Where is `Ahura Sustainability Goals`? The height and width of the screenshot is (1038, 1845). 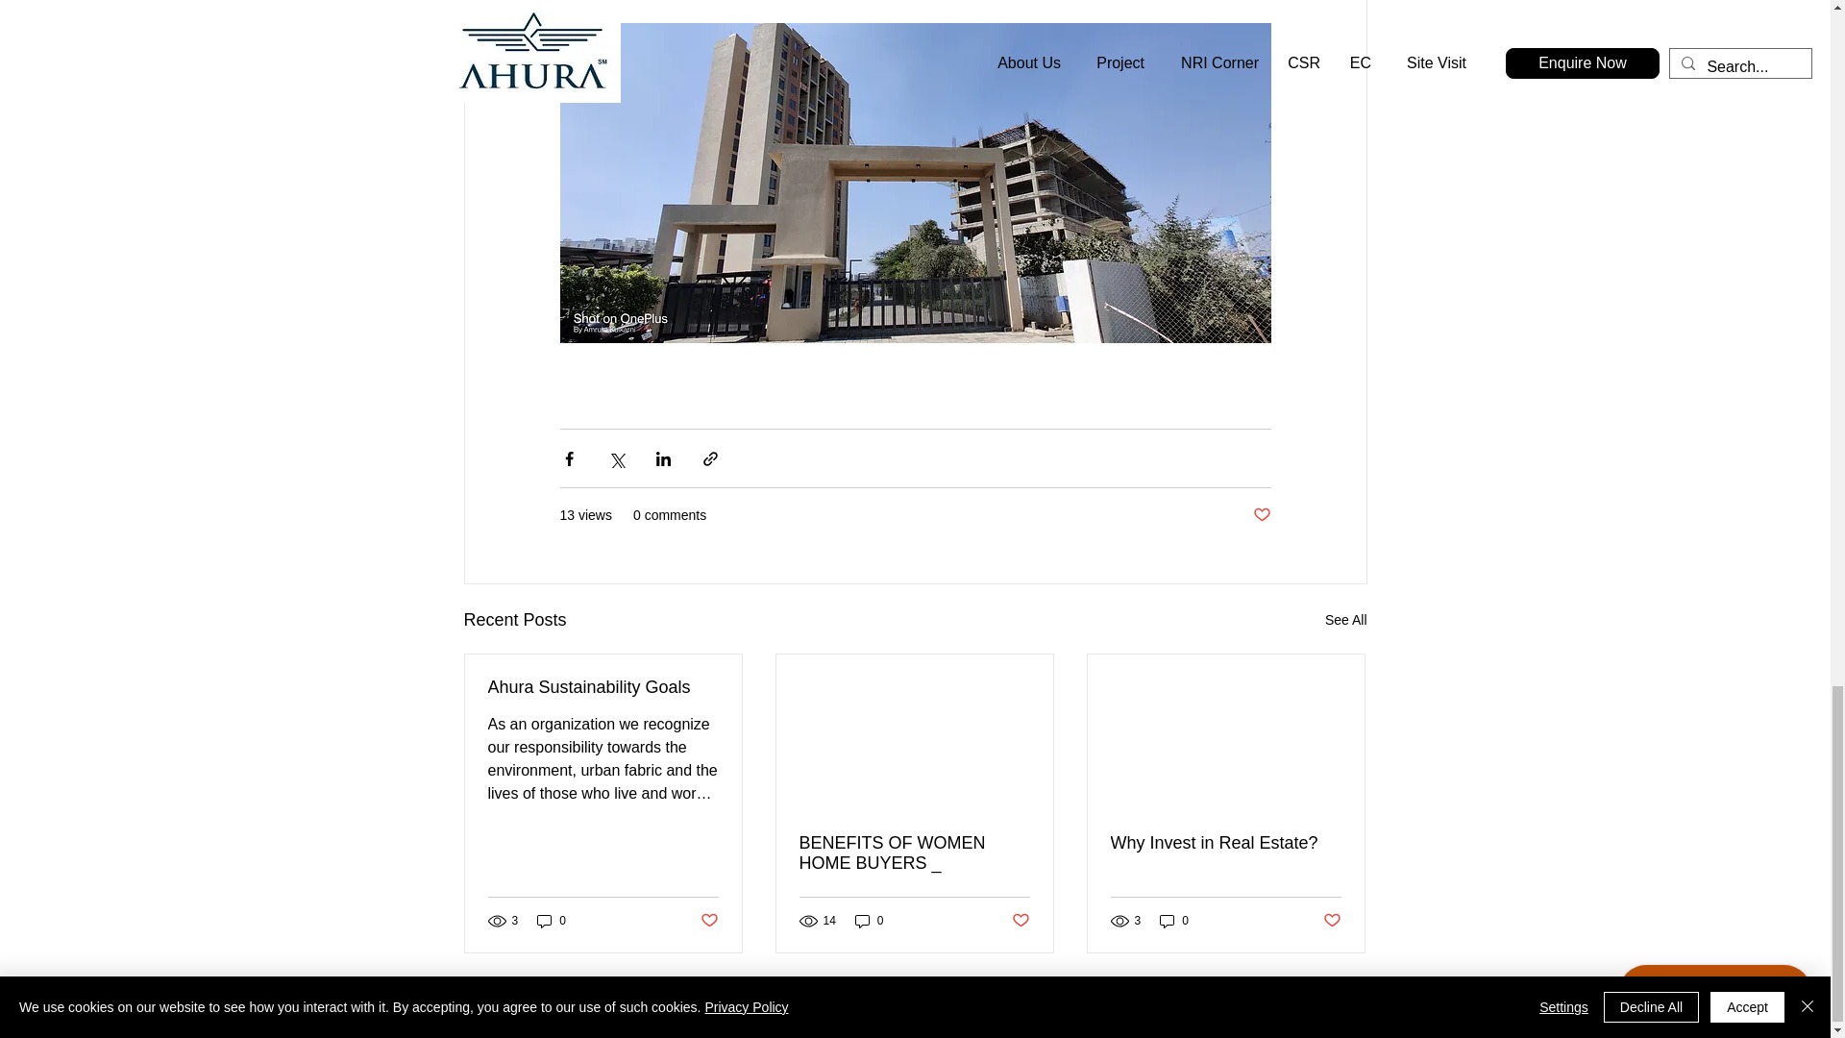 Ahura Sustainability Goals is located at coordinates (603, 687).